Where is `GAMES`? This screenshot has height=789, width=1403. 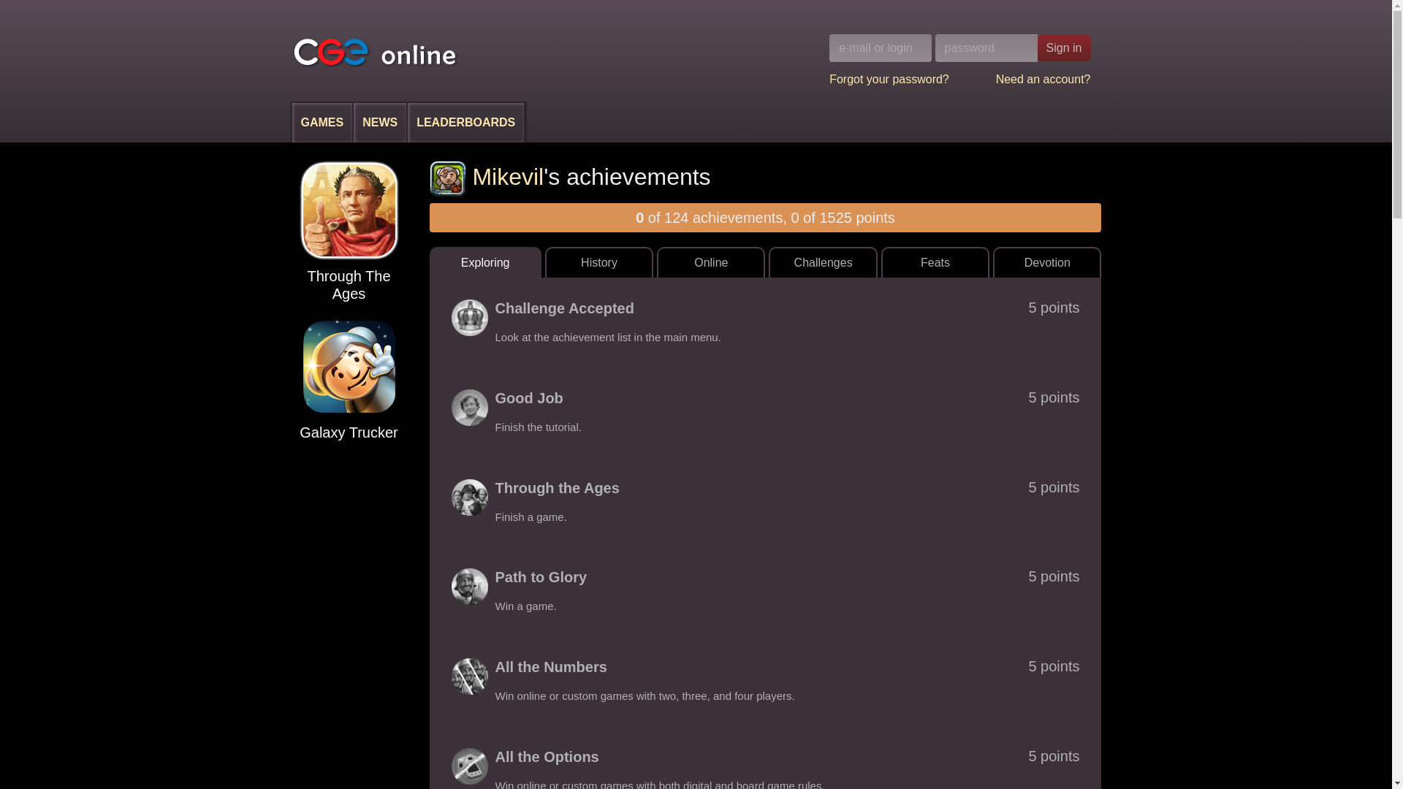 GAMES is located at coordinates (323, 123).